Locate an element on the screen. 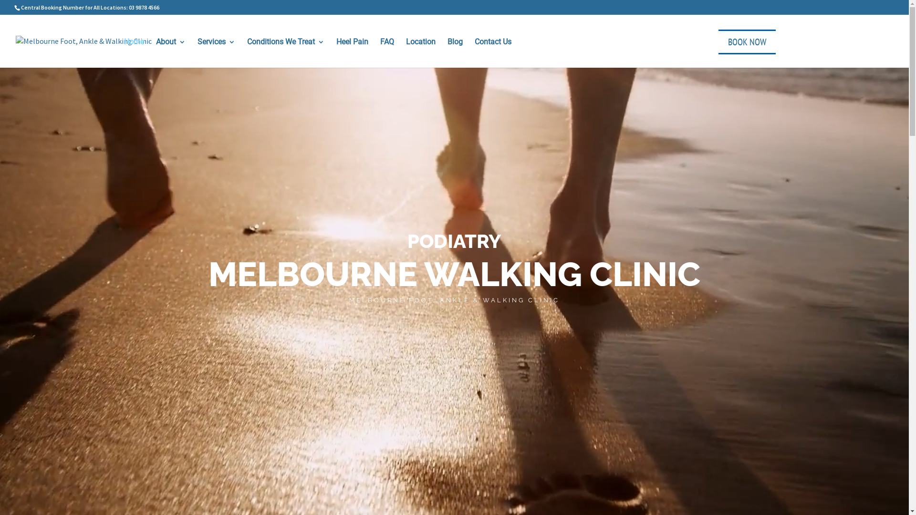  Home is located at coordinates (134, 51).